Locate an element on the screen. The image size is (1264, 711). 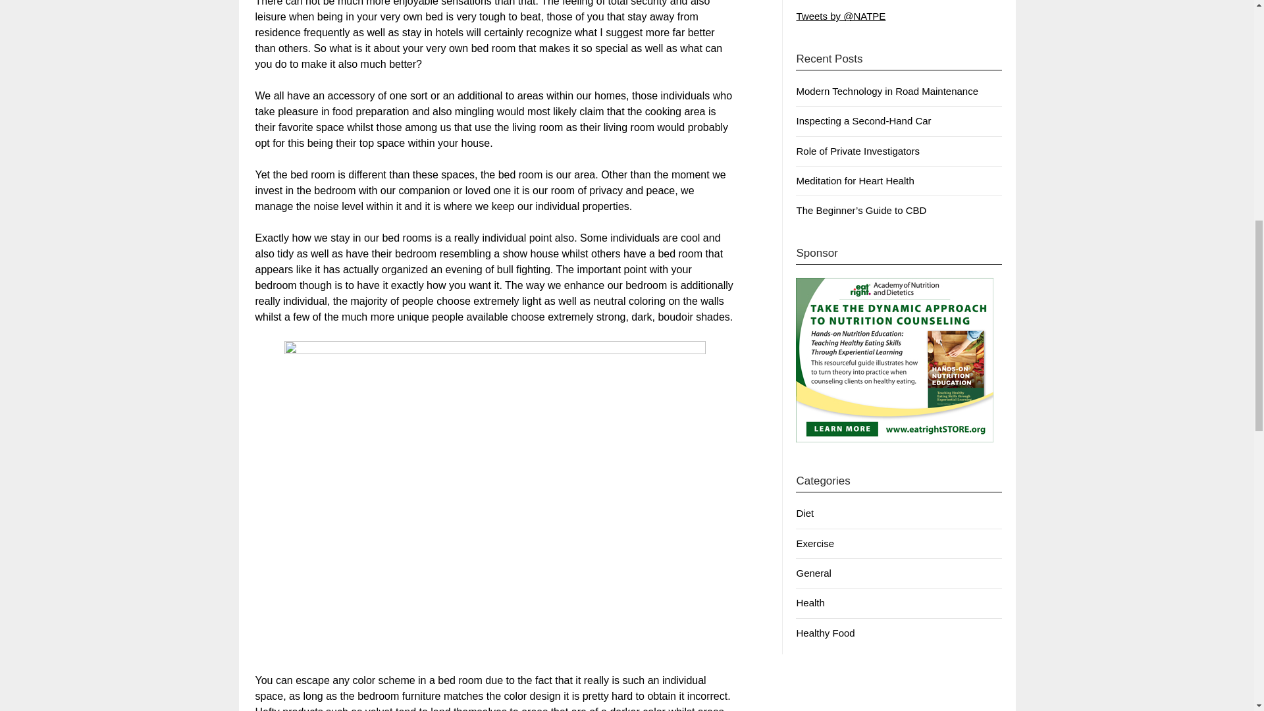
Diet is located at coordinates (804, 513).